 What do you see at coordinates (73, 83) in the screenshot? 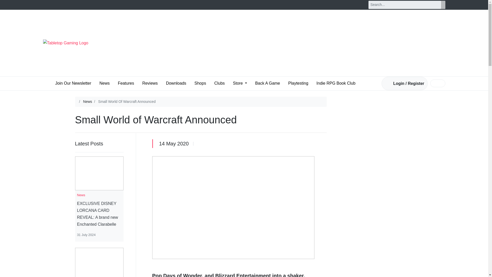
I see `Join Our Newsletter` at bounding box center [73, 83].